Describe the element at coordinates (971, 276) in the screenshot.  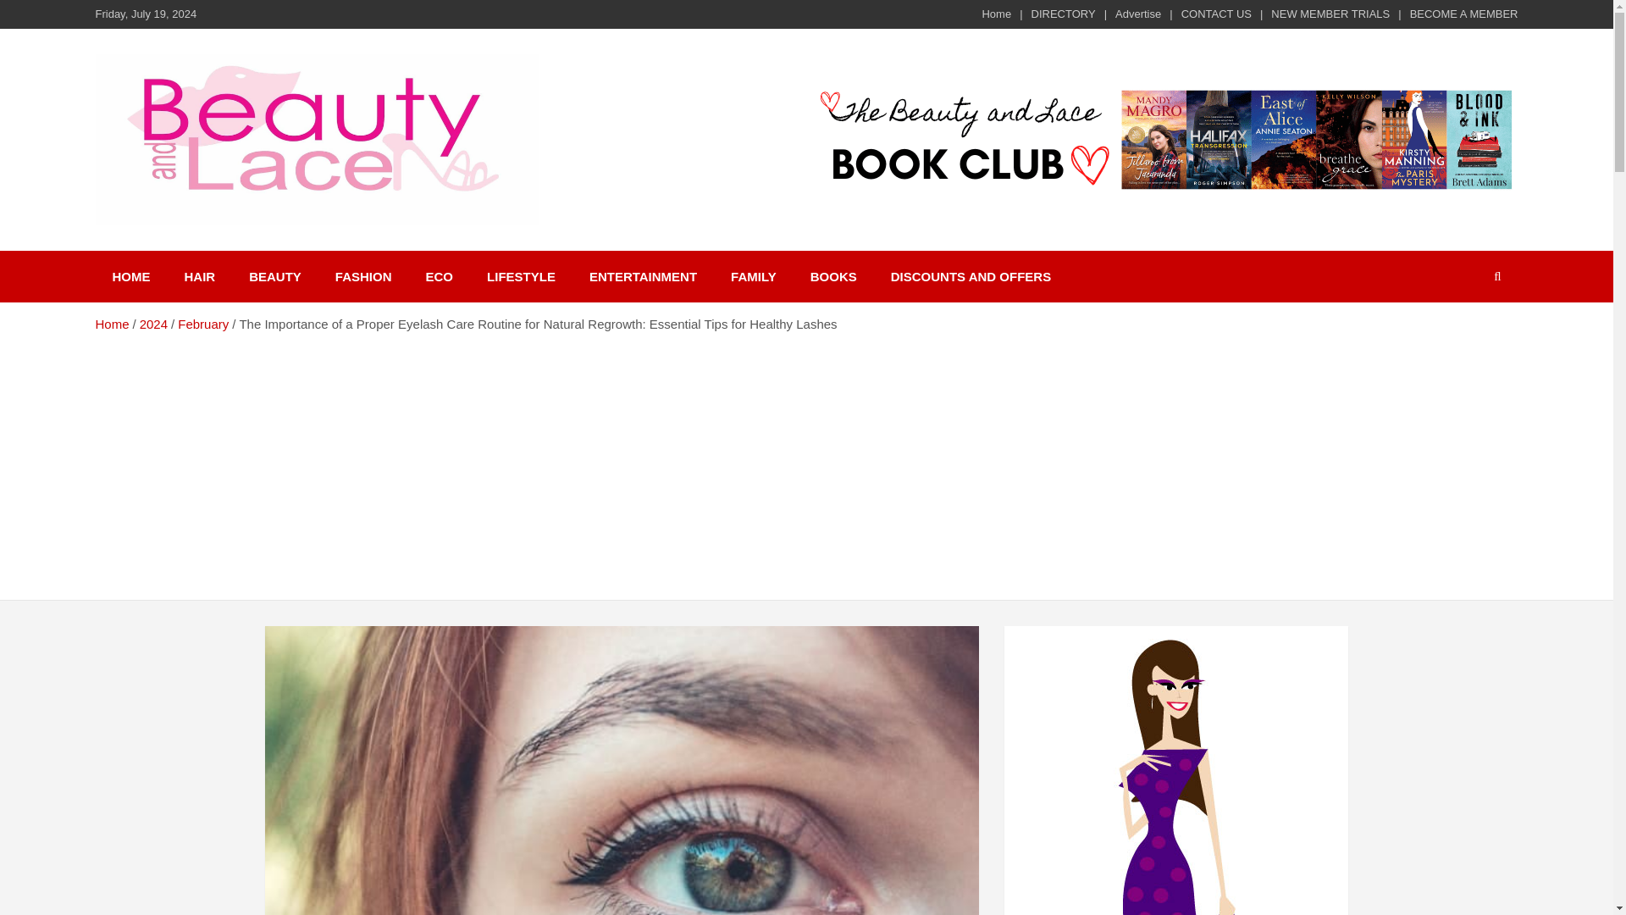
I see `DISCOUNTS AND OFFERS` at that location.